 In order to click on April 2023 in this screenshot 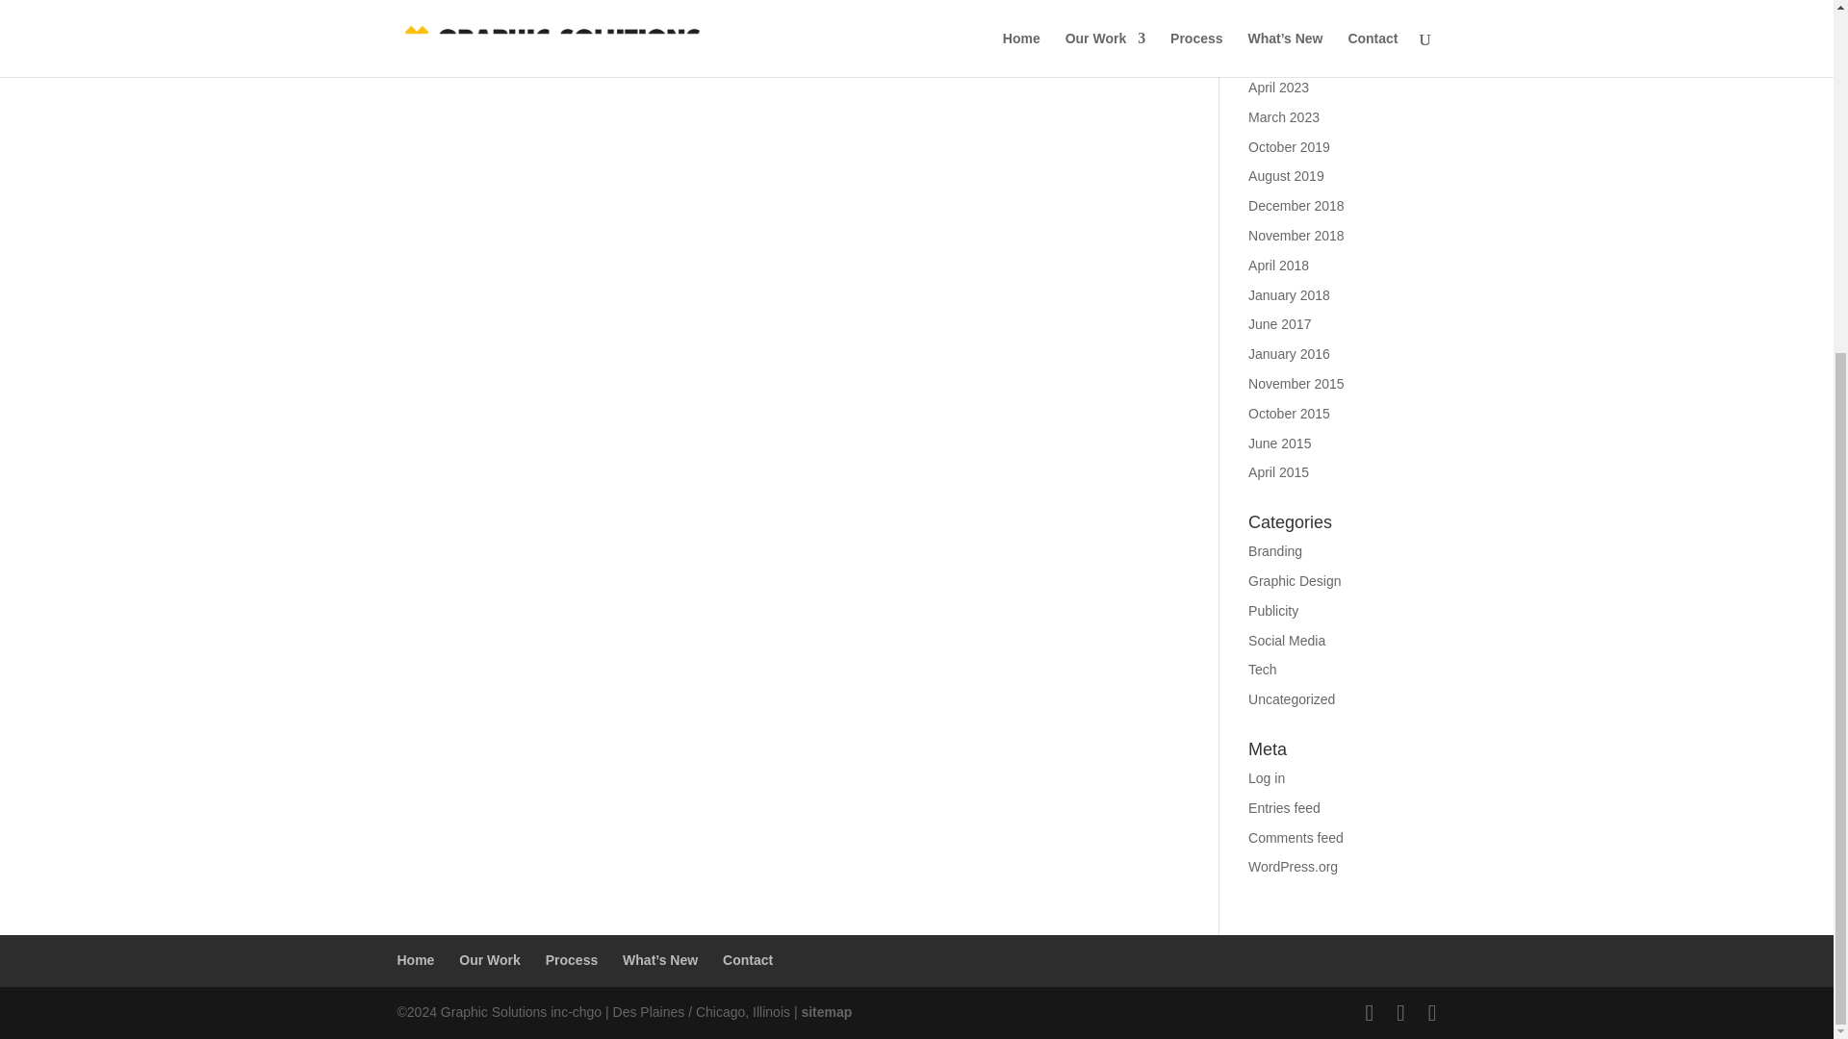, I will do `click(1278, 88)`.